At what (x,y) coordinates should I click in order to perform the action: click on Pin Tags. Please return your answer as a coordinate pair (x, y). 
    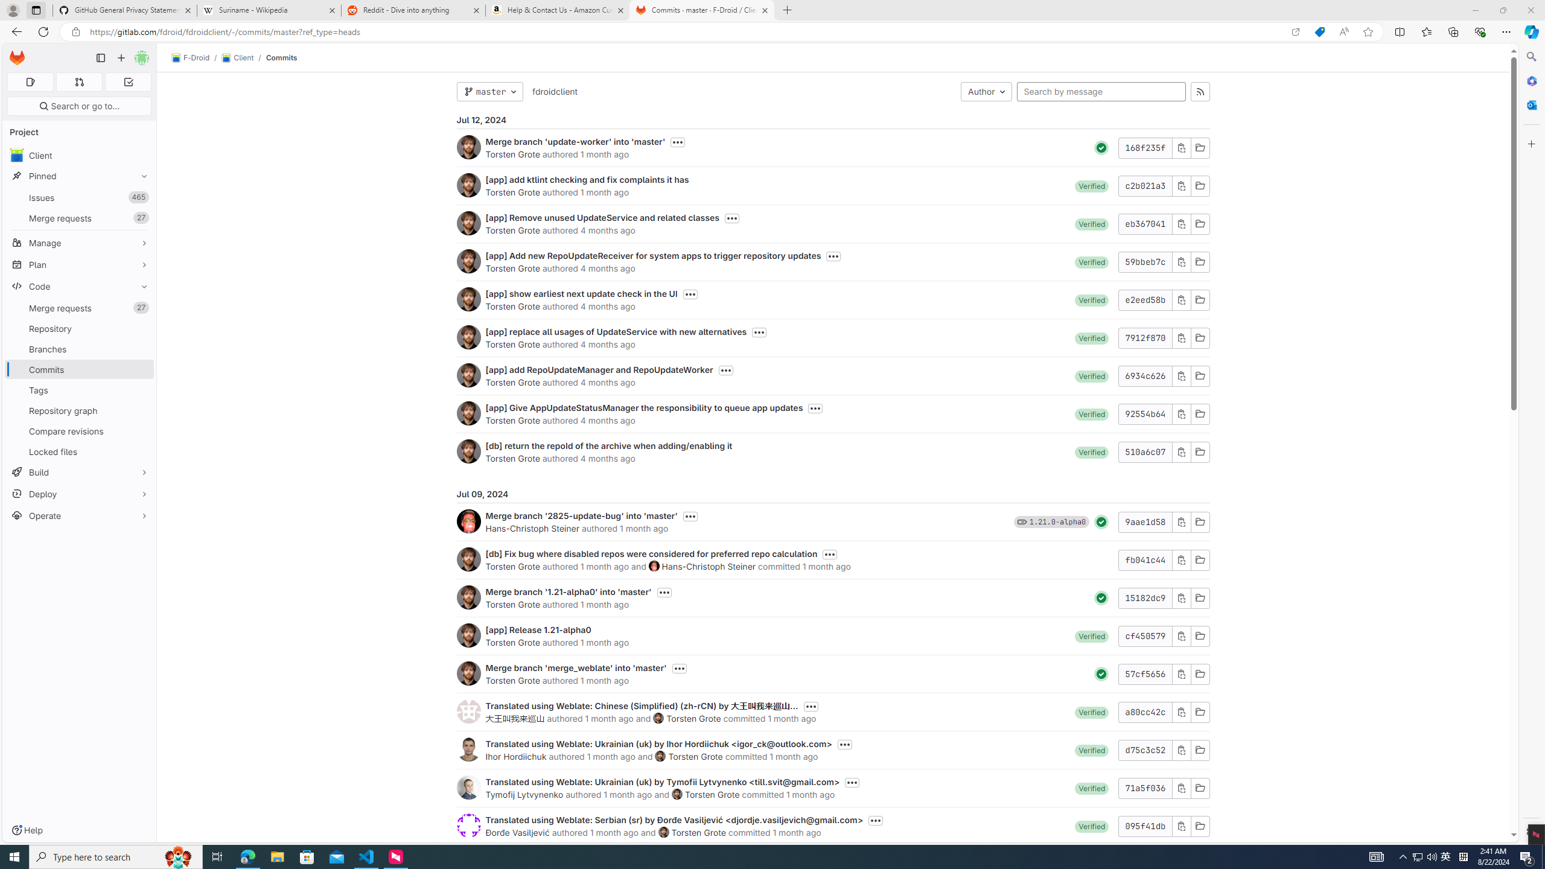
    Looking at the image, I should click on (141, 390).